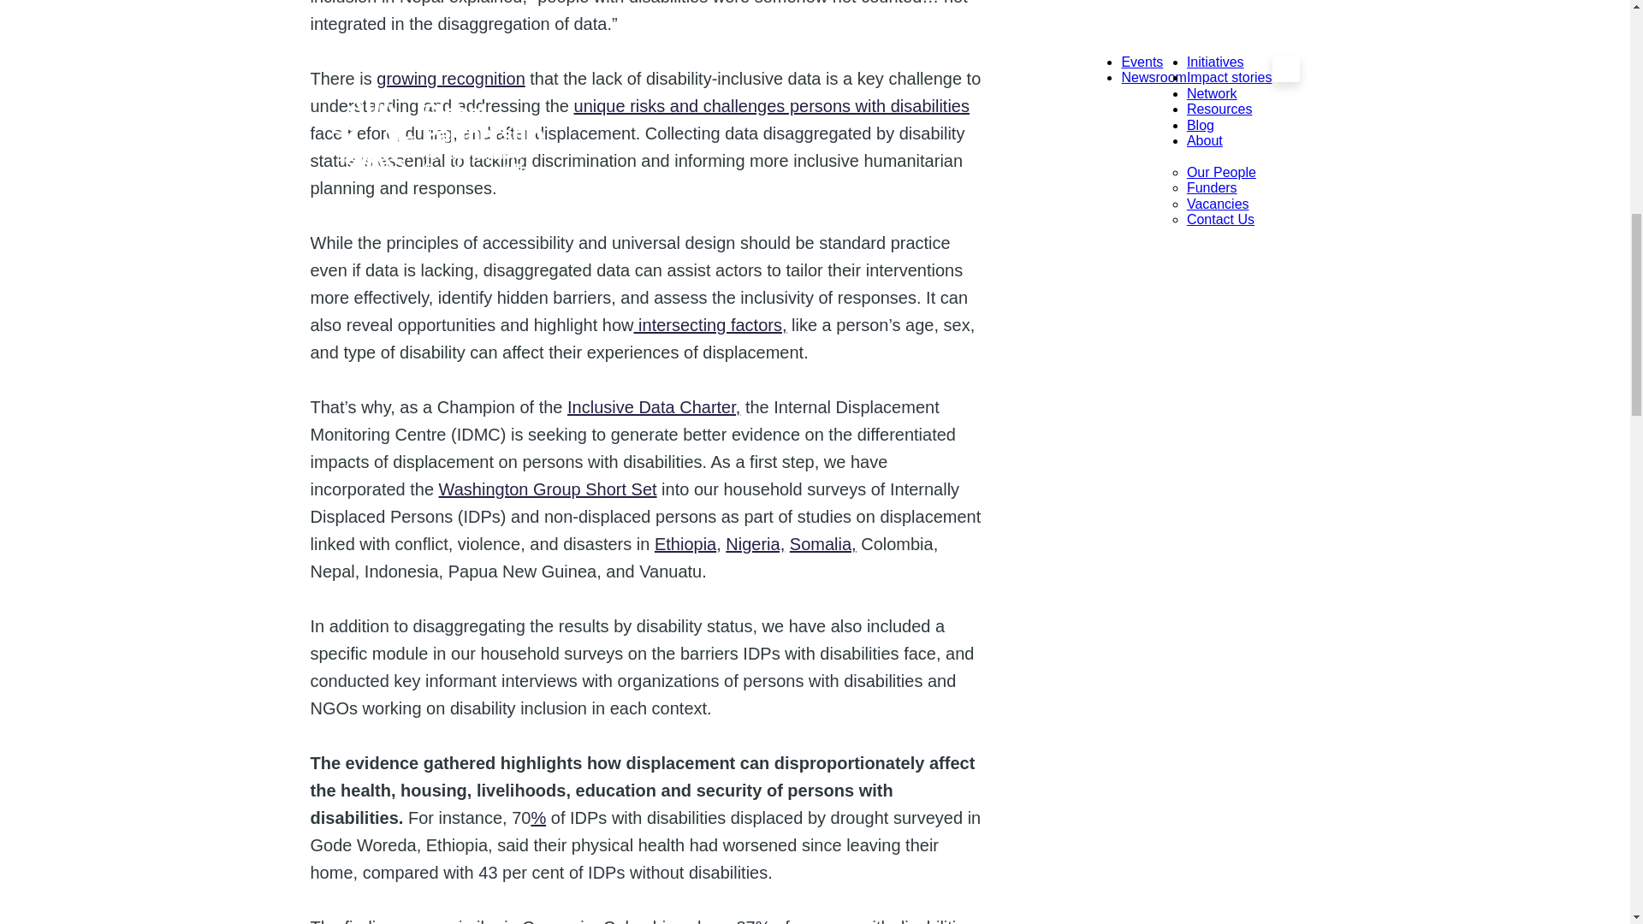  I want to click on intersecting factors,, so click(710, 325).